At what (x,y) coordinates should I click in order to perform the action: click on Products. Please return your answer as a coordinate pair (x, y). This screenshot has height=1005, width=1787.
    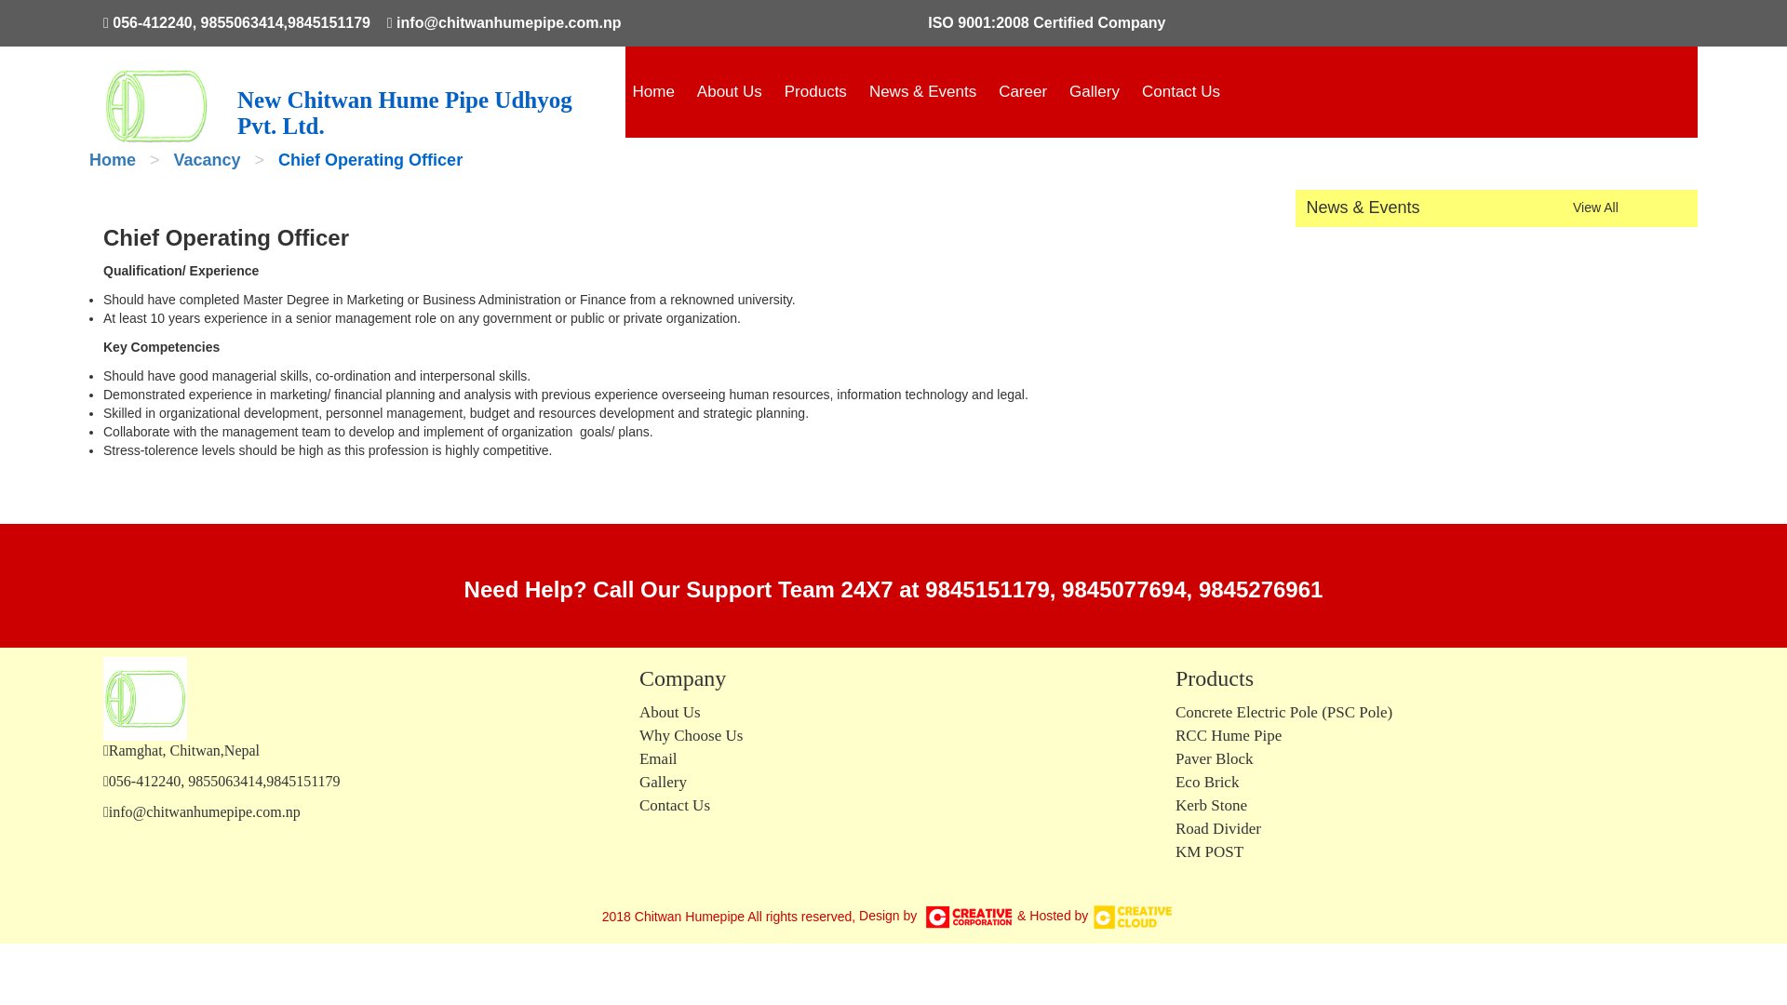
    Looking at the image, I should click on (815, 91).